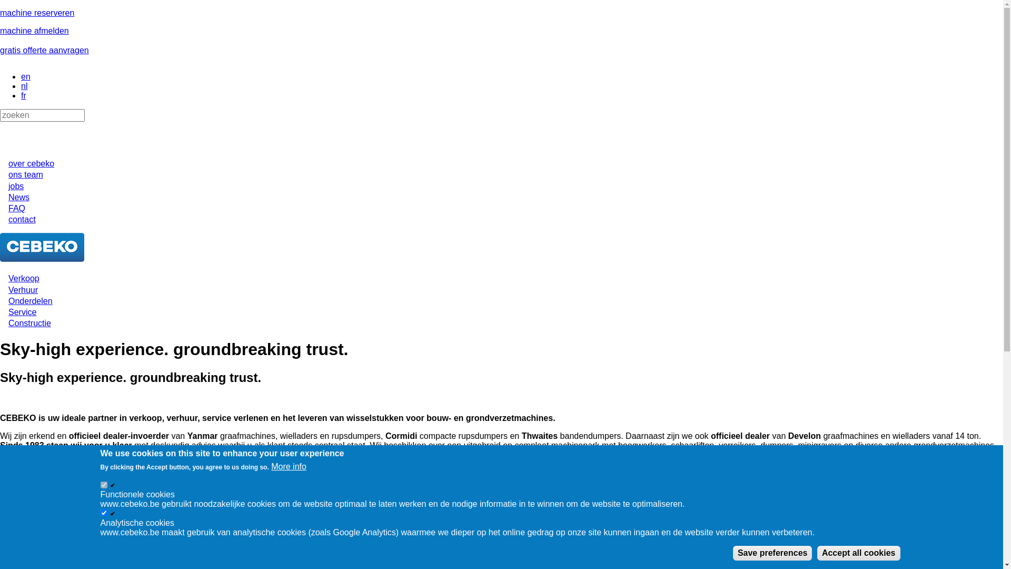  What do you see at coordinates (26, 175) in the screenshot?
I see `ons team` at bounding box center [26, 175].